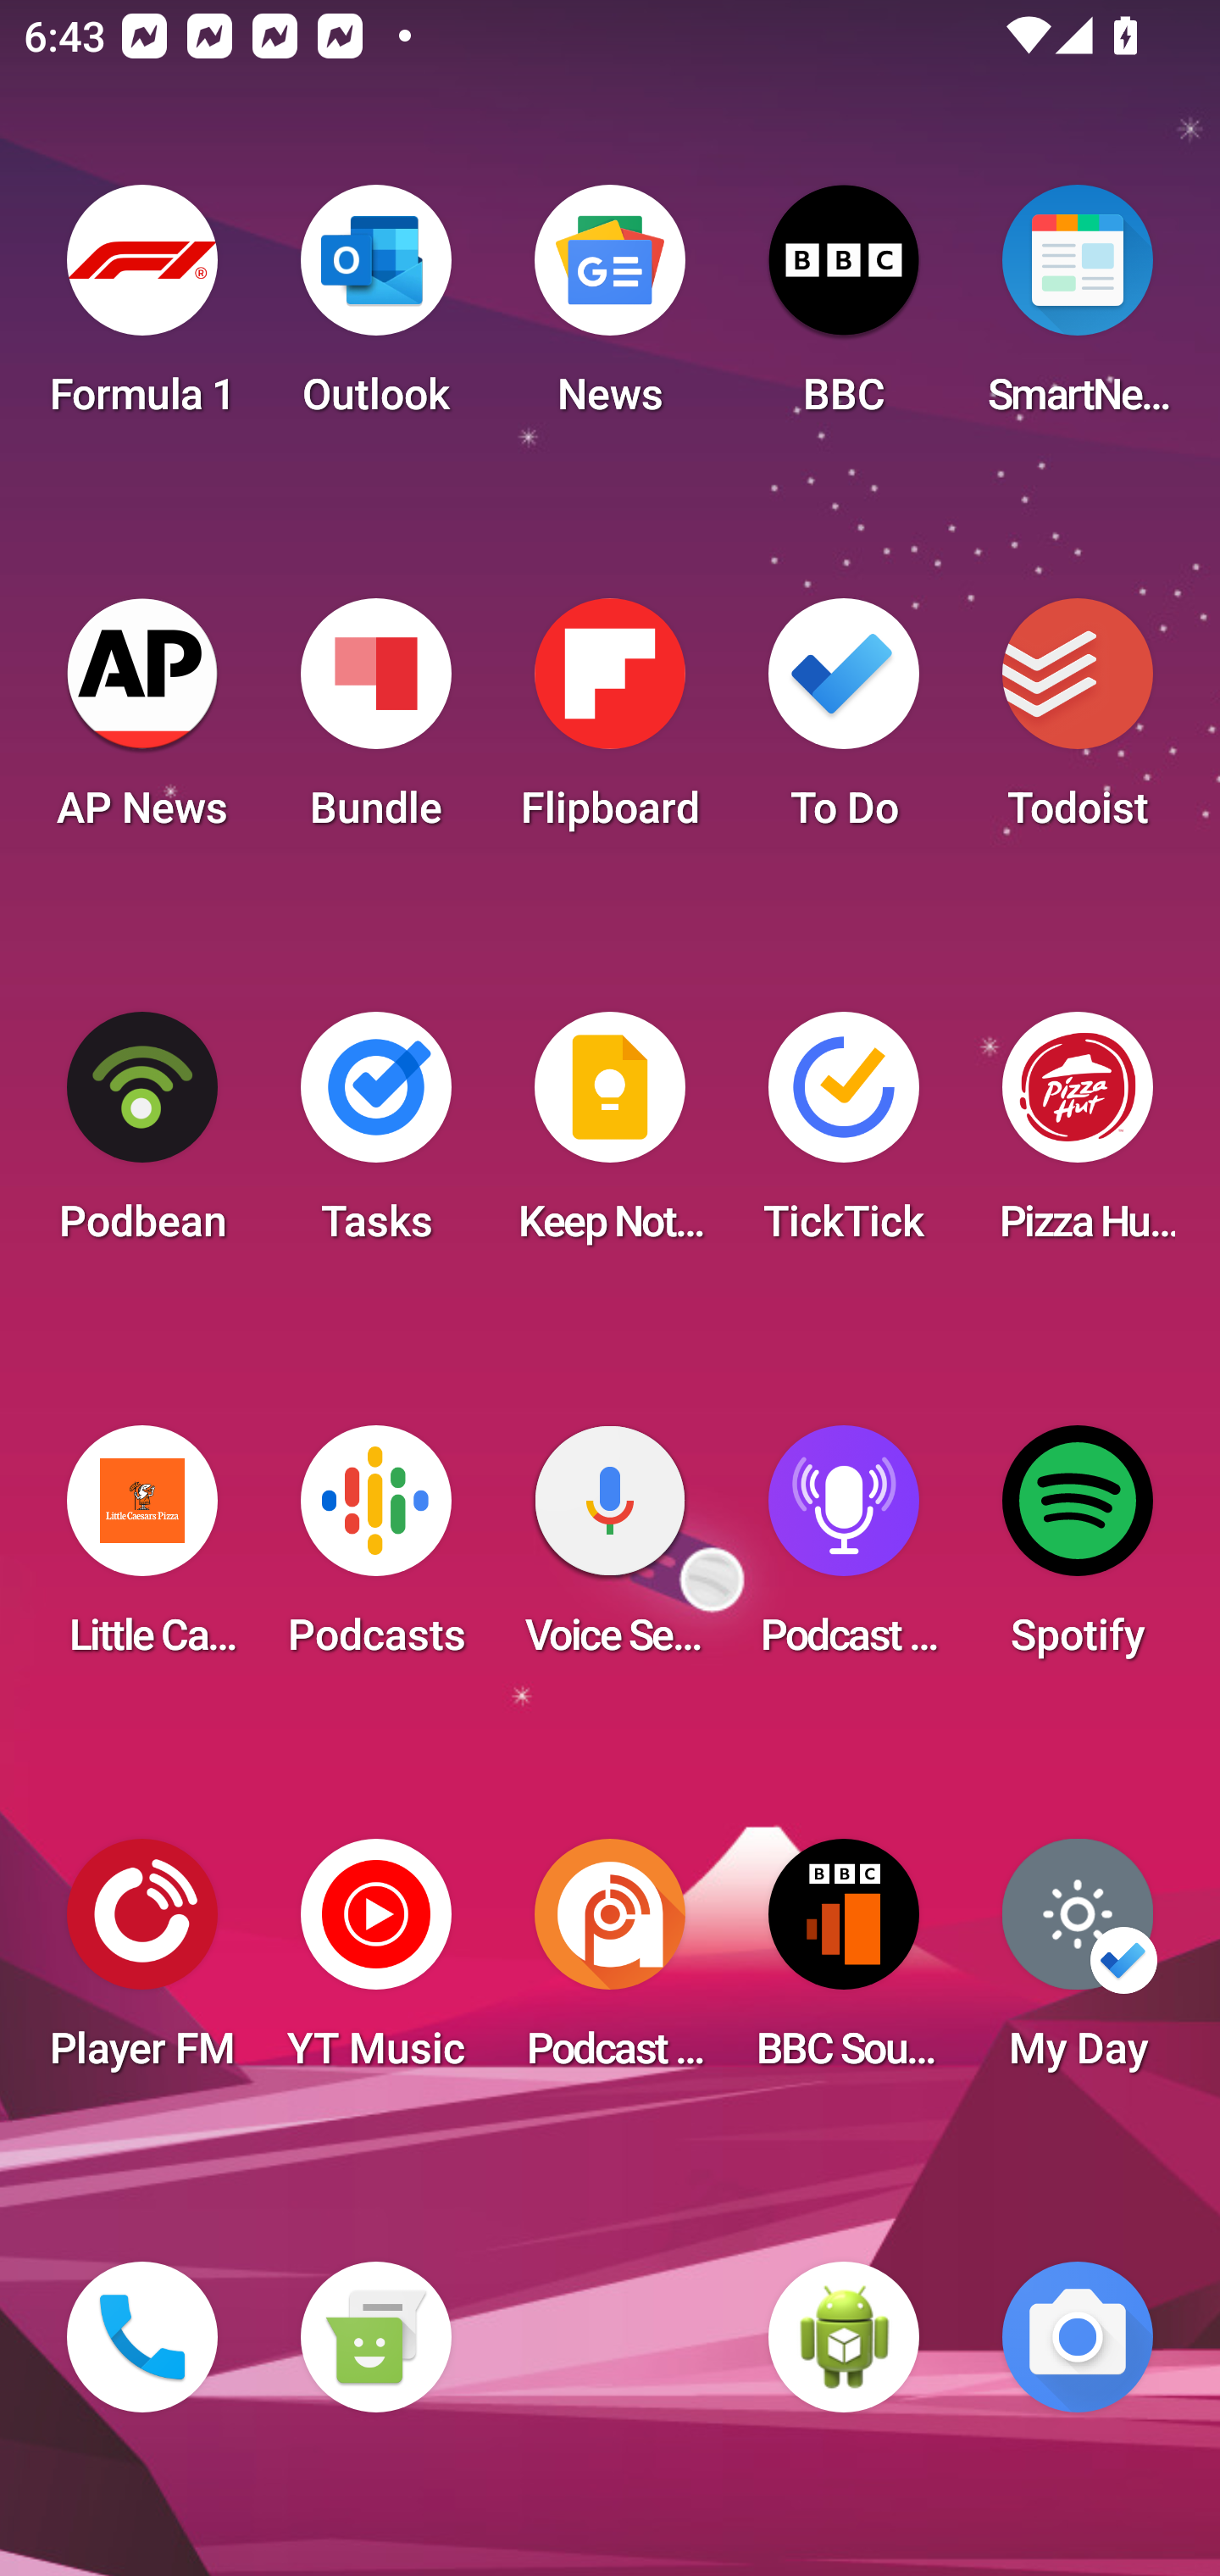 The image size is (1220, 2576). Describe the element at coordinates (844, 310) in the screenshot. I see `BBC` at that location.